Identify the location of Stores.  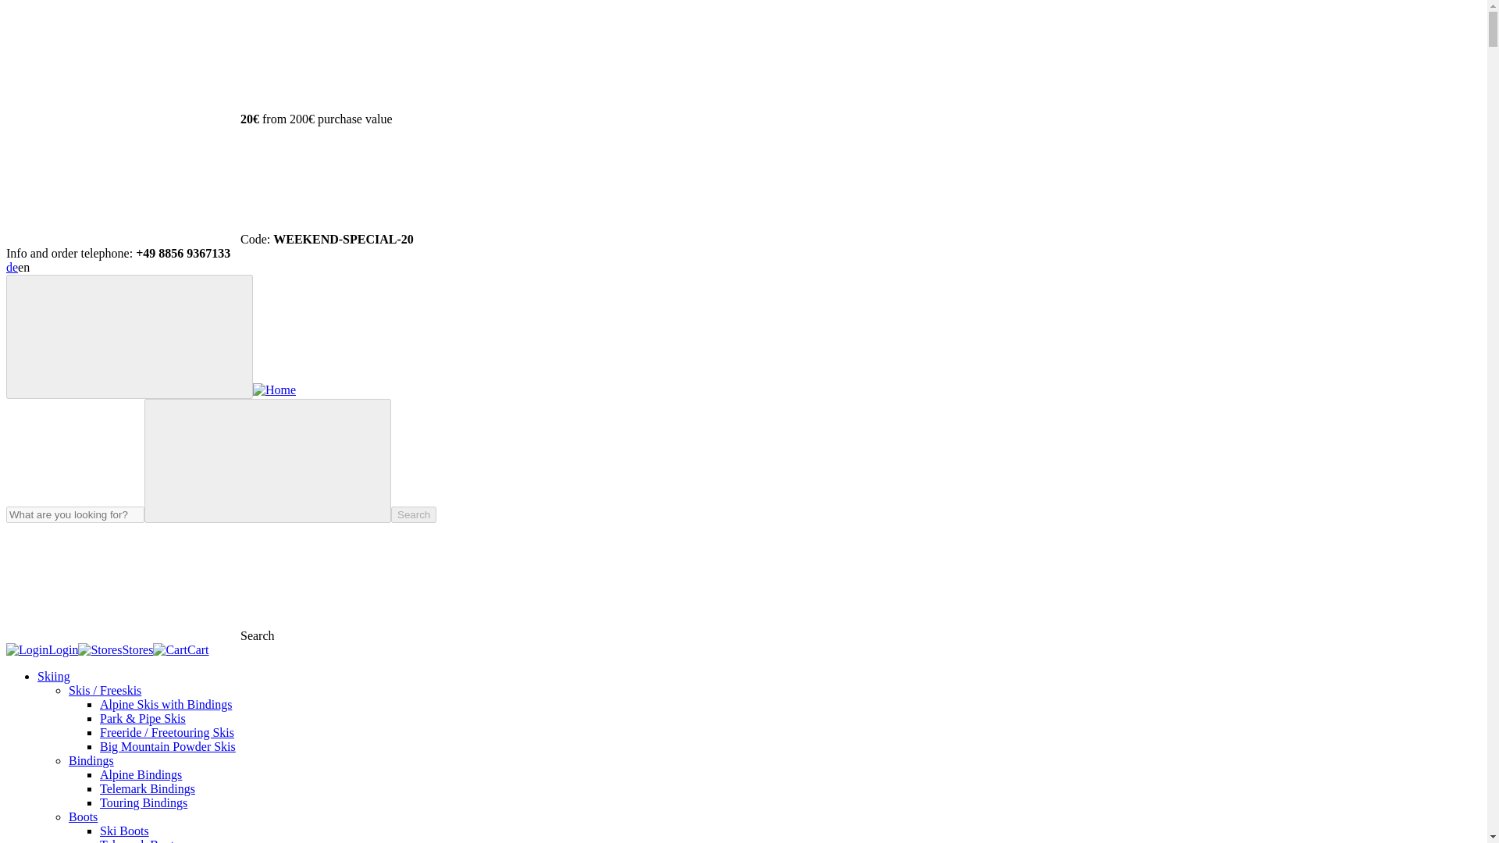
(115, 649).